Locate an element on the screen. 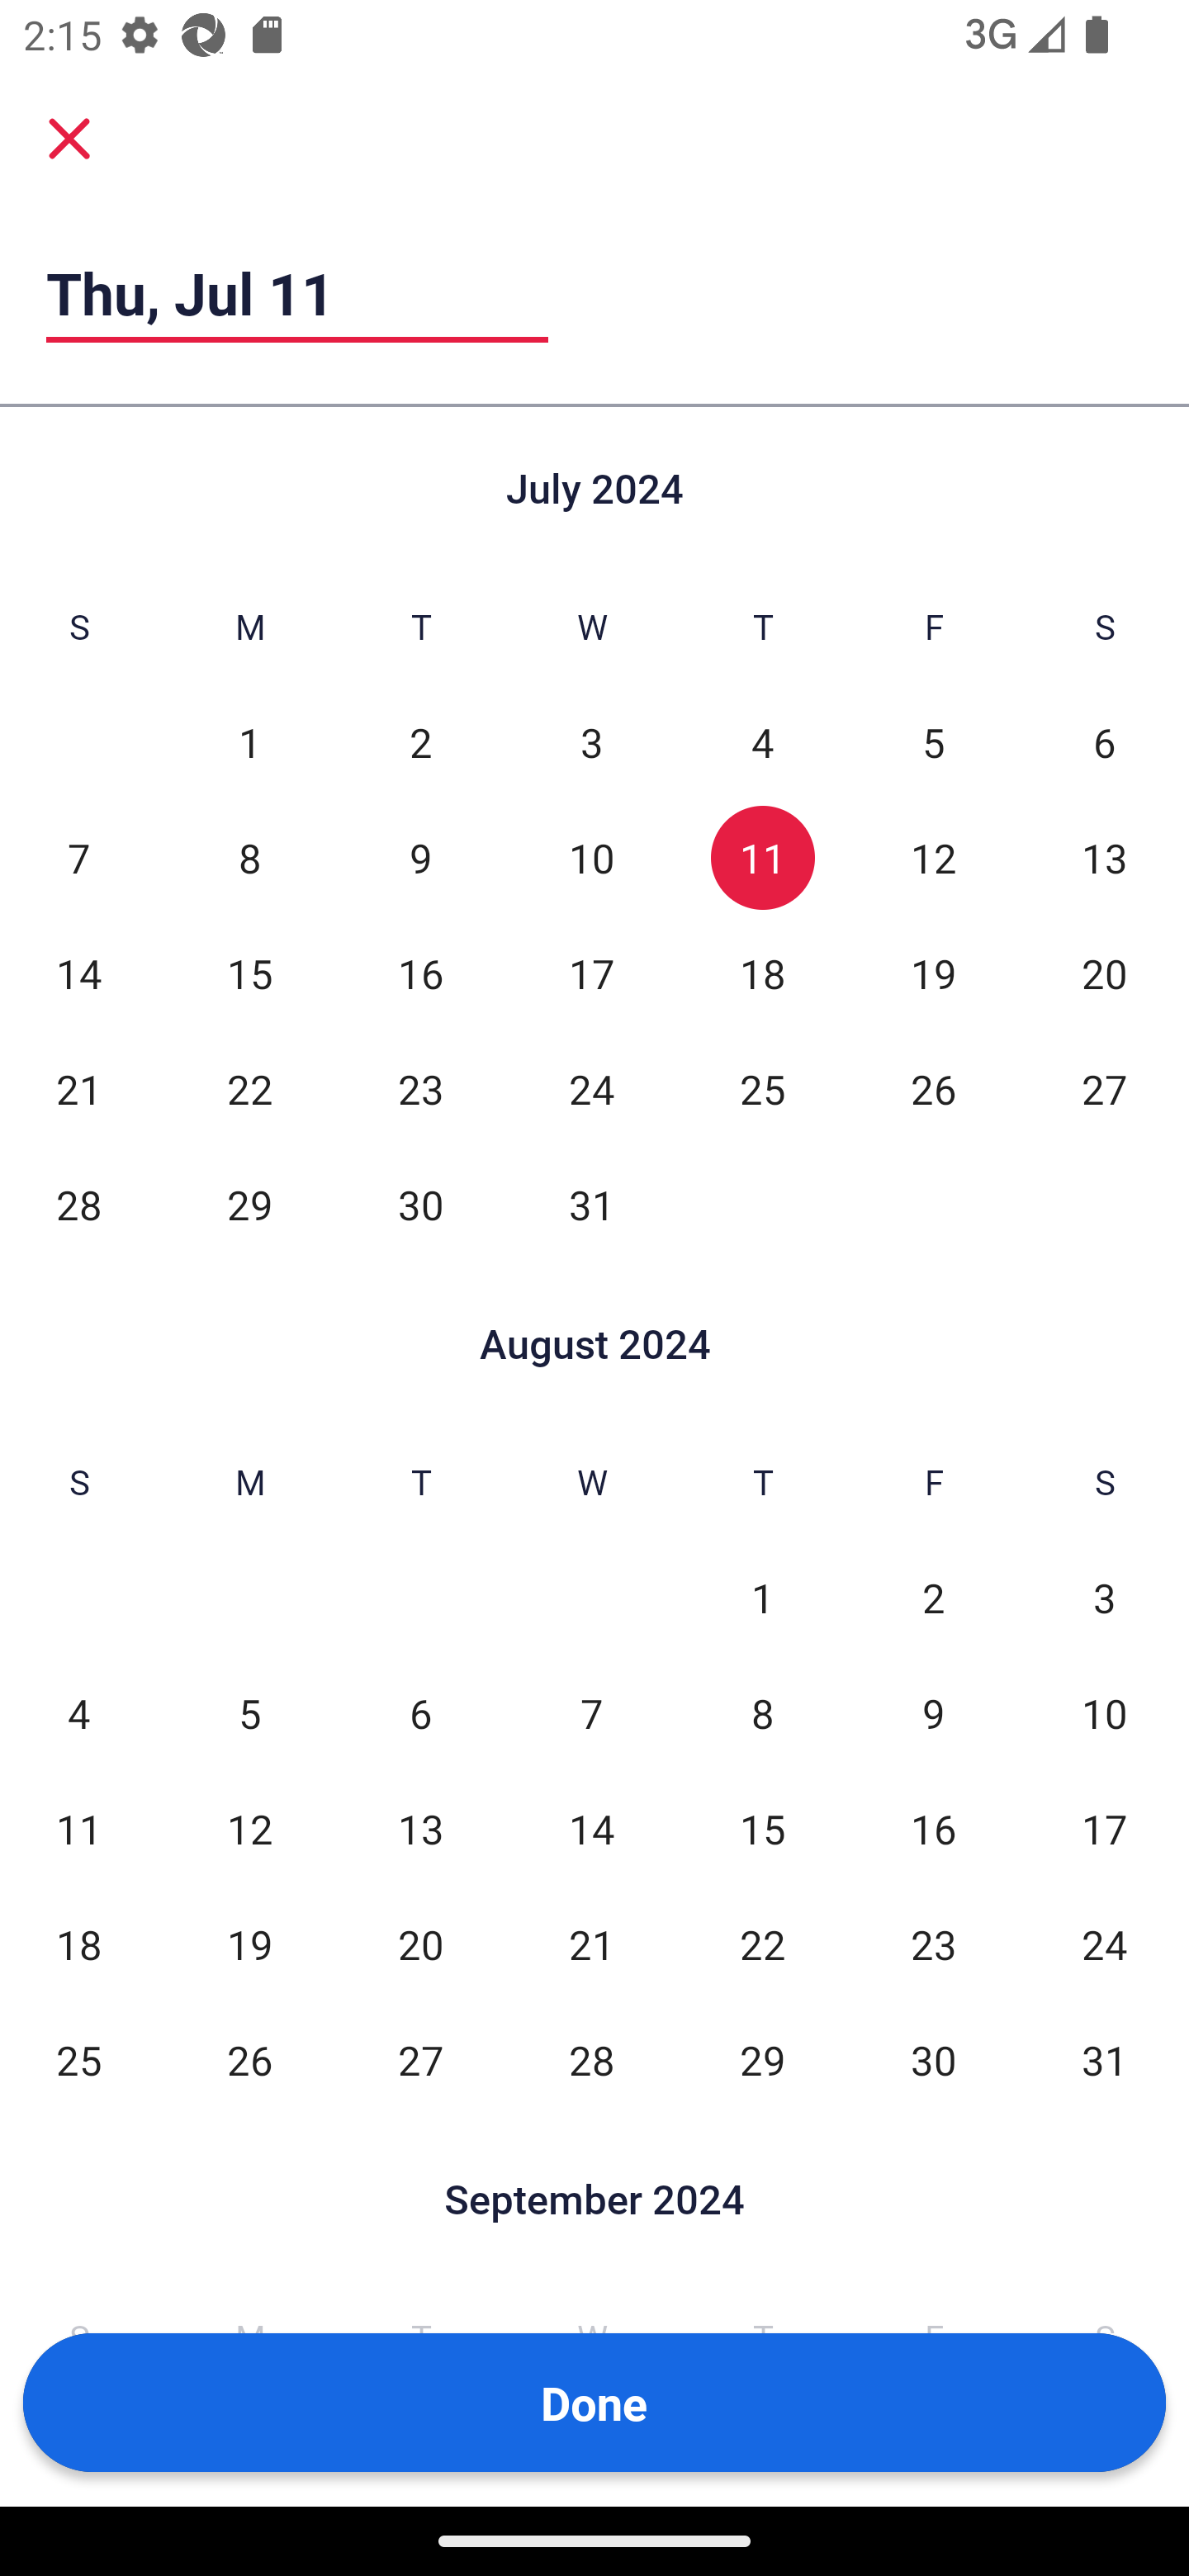  8 Mon, Jul 8, Not Selected is located at coordinates (249, 857).